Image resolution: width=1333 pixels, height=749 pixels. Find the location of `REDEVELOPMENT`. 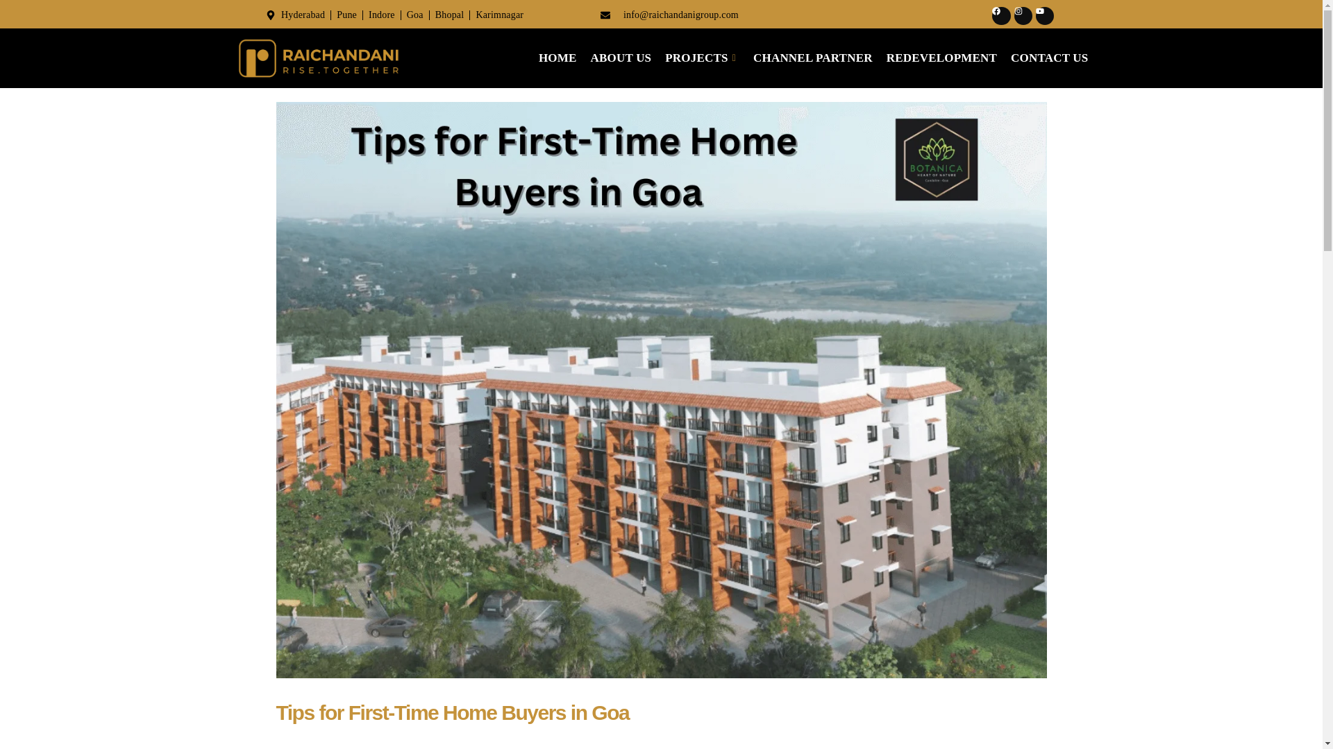

REDEVELOPMENT is located at coordinates (941, 58).